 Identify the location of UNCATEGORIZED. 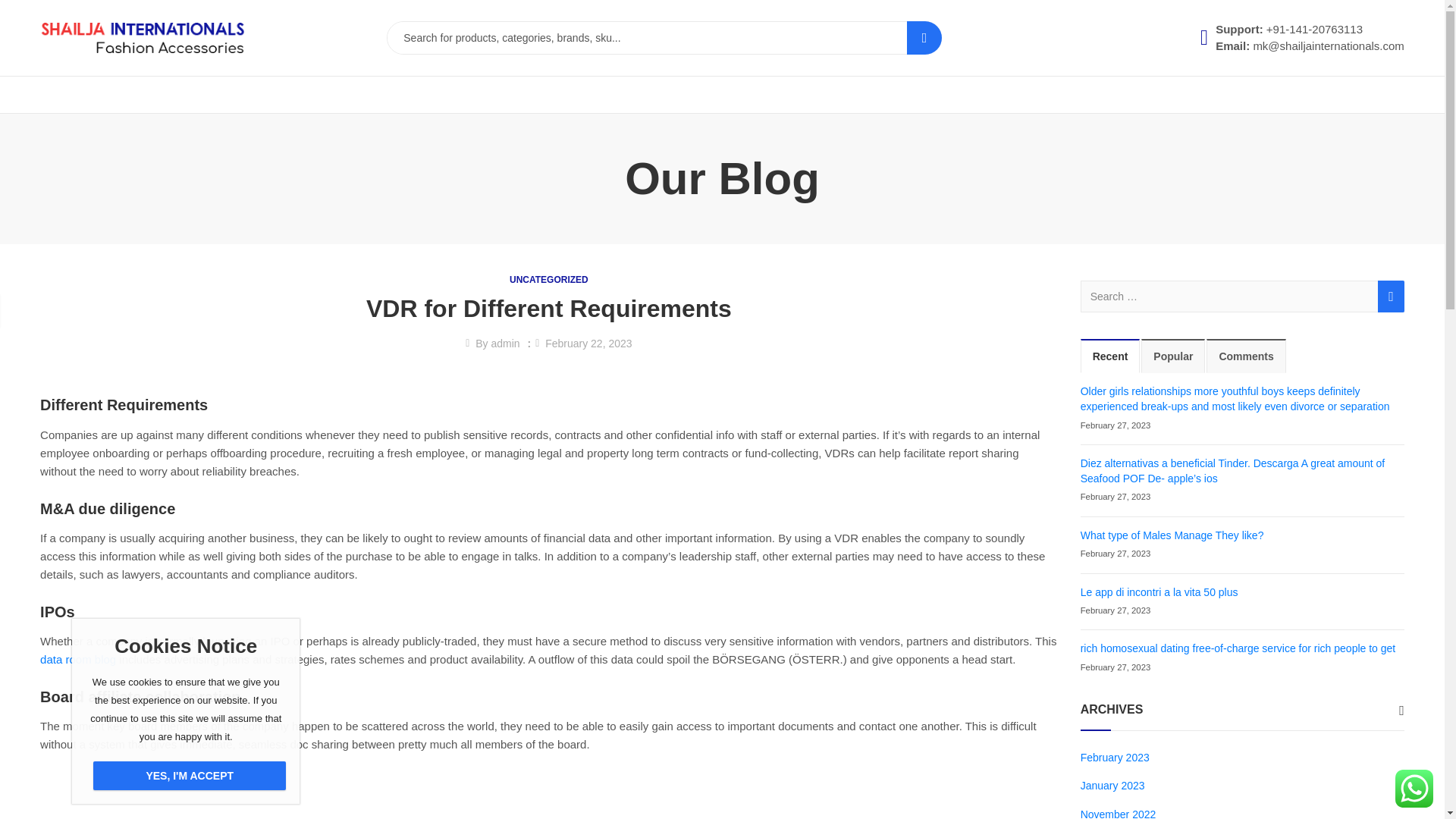
(549, 279).